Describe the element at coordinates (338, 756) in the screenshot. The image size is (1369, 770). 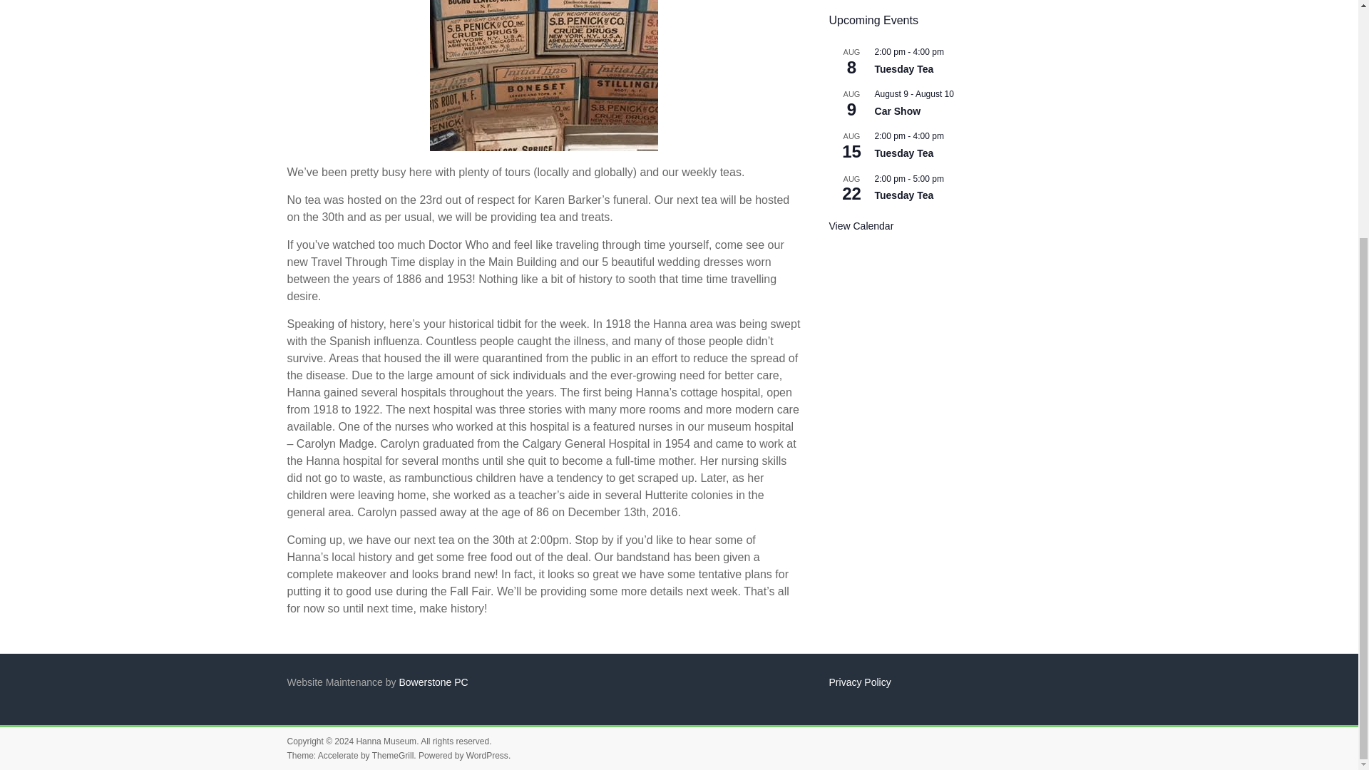
I see `Accelerate` at that location.